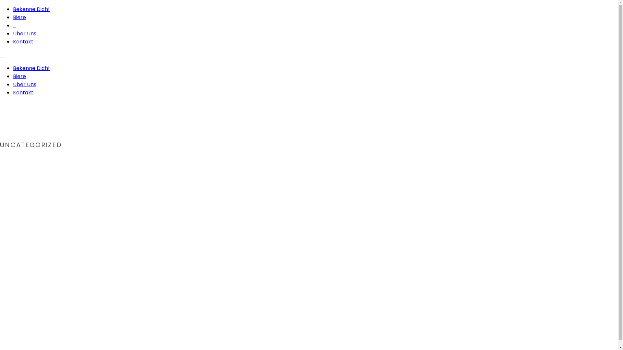 The image size is (623, 350). What do you see at coordinates (19, 17) in the screenshot?
I see `Biere` at bounding box center [19, 17].